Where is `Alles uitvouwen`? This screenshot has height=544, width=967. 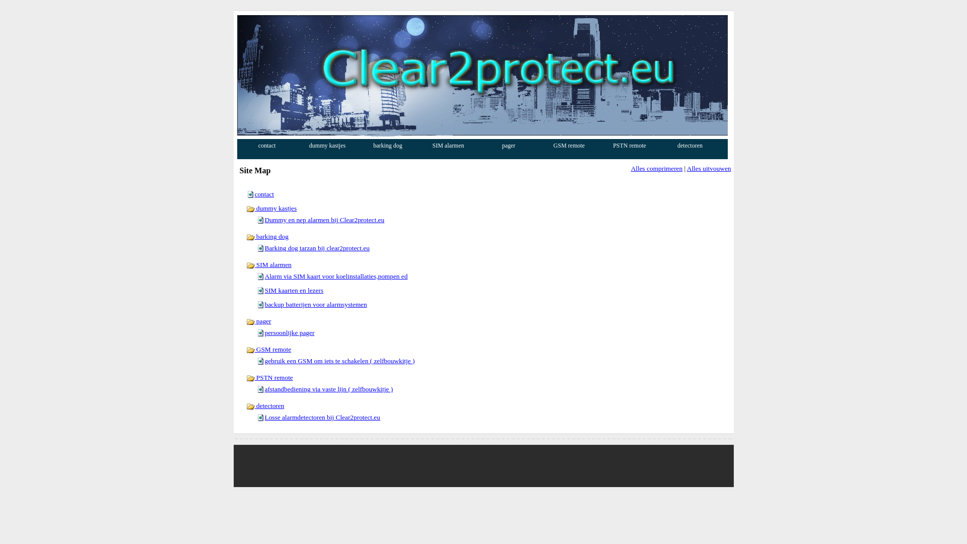 Alles uitvouwen is located at coordinates (709, 168).